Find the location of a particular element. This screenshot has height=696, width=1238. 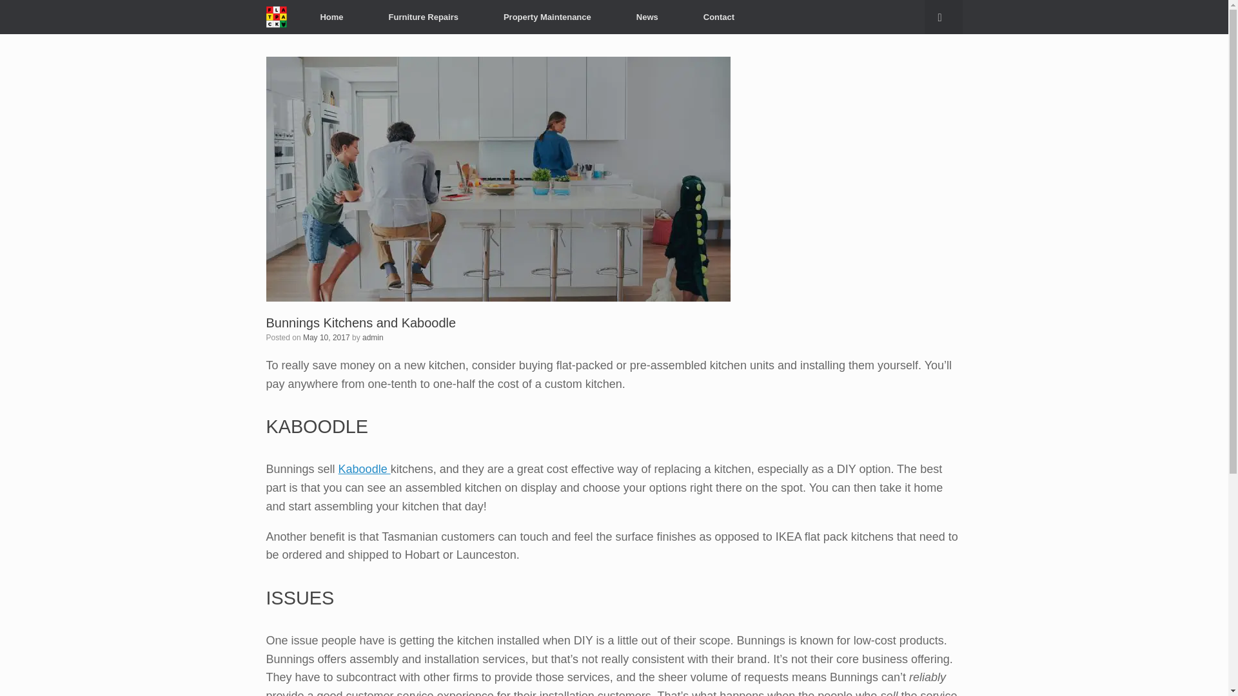

admin is located at coordinates (373, 338).